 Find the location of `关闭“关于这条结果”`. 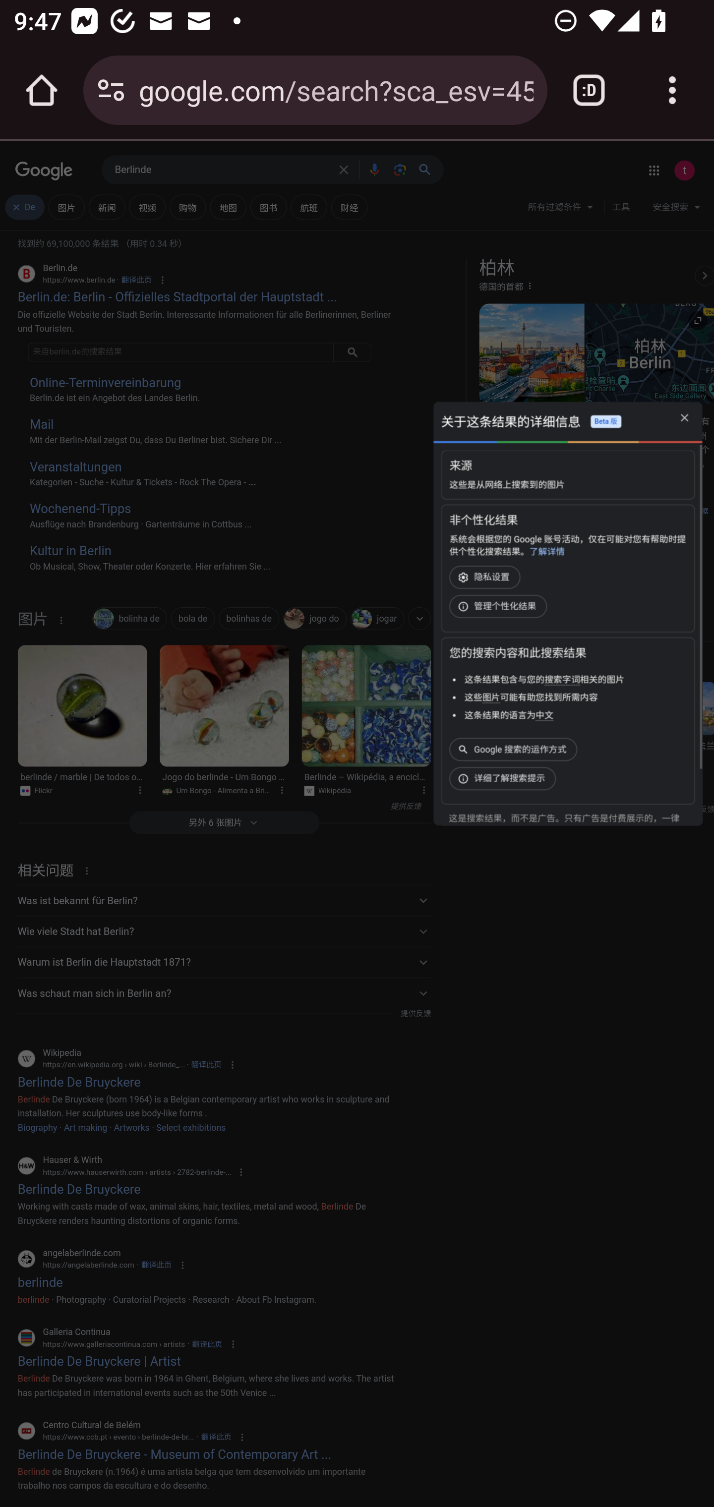

关闭“关于这条结果” is located at coordinates (684, 418).